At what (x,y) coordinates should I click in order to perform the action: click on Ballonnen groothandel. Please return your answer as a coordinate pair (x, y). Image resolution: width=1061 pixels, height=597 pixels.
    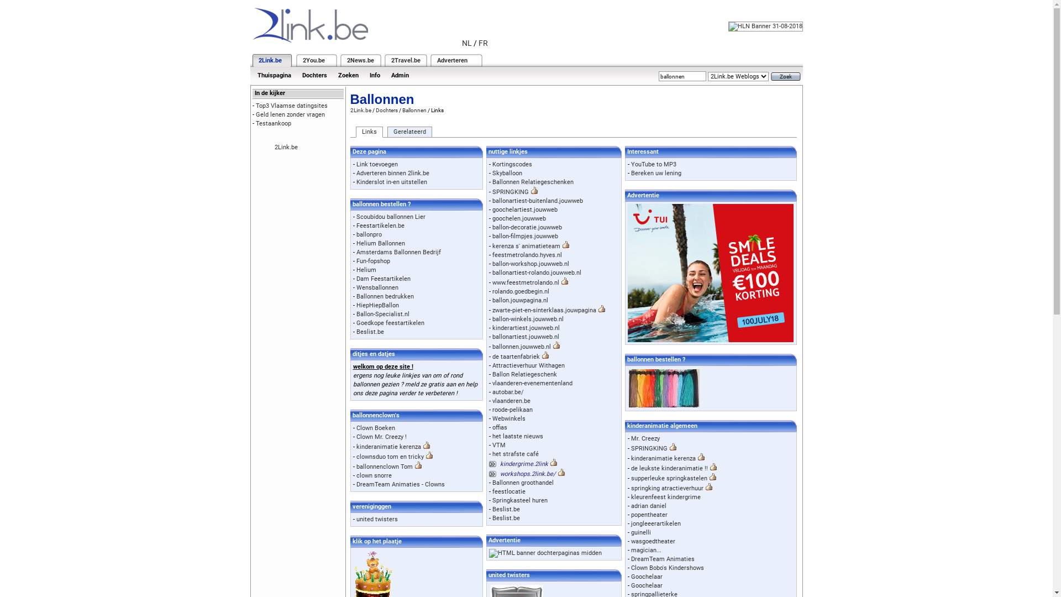
    Looking at the image, I should click on (523, 483).